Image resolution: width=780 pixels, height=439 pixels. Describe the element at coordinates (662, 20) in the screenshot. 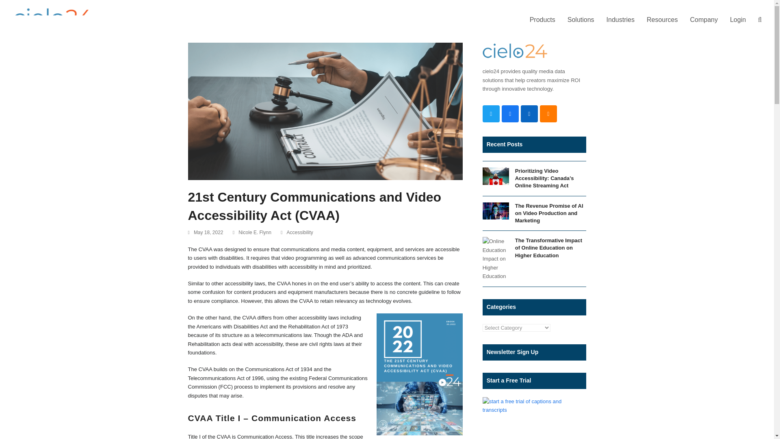

I see `Resources` at that location.